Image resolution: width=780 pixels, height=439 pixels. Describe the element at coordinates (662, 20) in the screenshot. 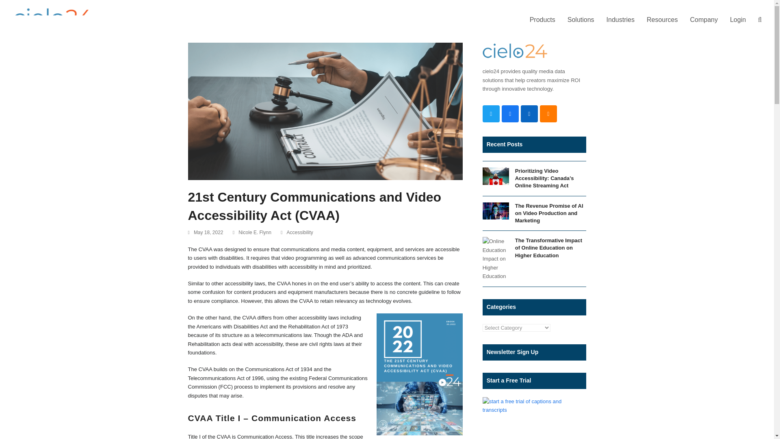

I see `Resources` at that location.